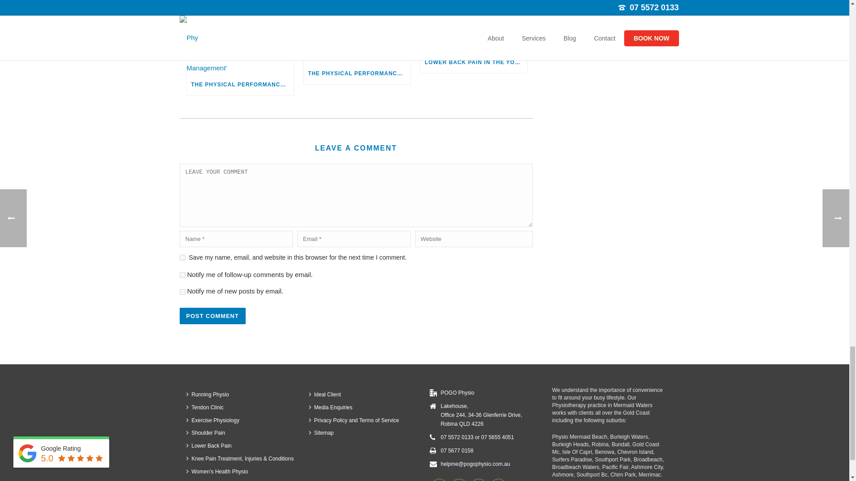 The image size is (856, 481). Describe the element at coordinates (182, 292) in the screenshot. I see `subscribe` at that location.